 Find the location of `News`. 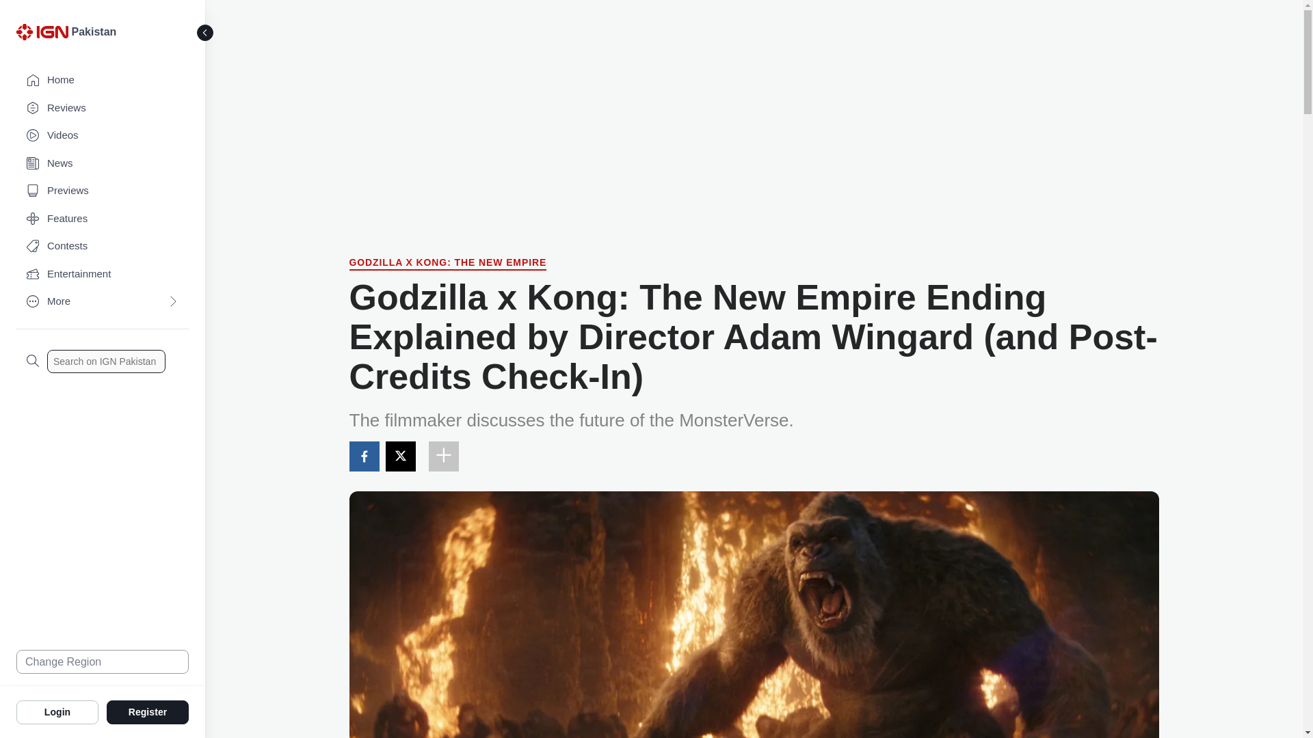

News is located at coordinates (103, 164).